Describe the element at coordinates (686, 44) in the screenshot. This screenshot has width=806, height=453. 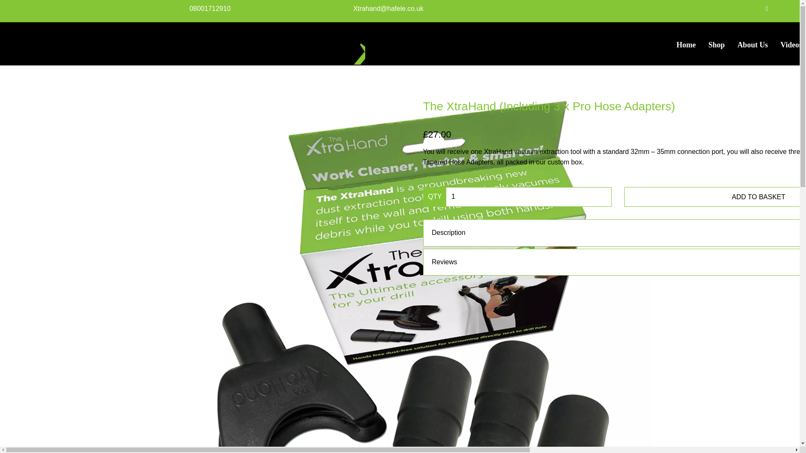
I see `Home` at that location.